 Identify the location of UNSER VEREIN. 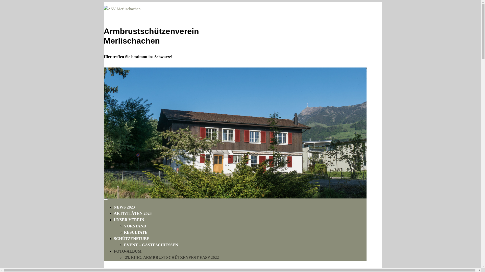
(129, 220).